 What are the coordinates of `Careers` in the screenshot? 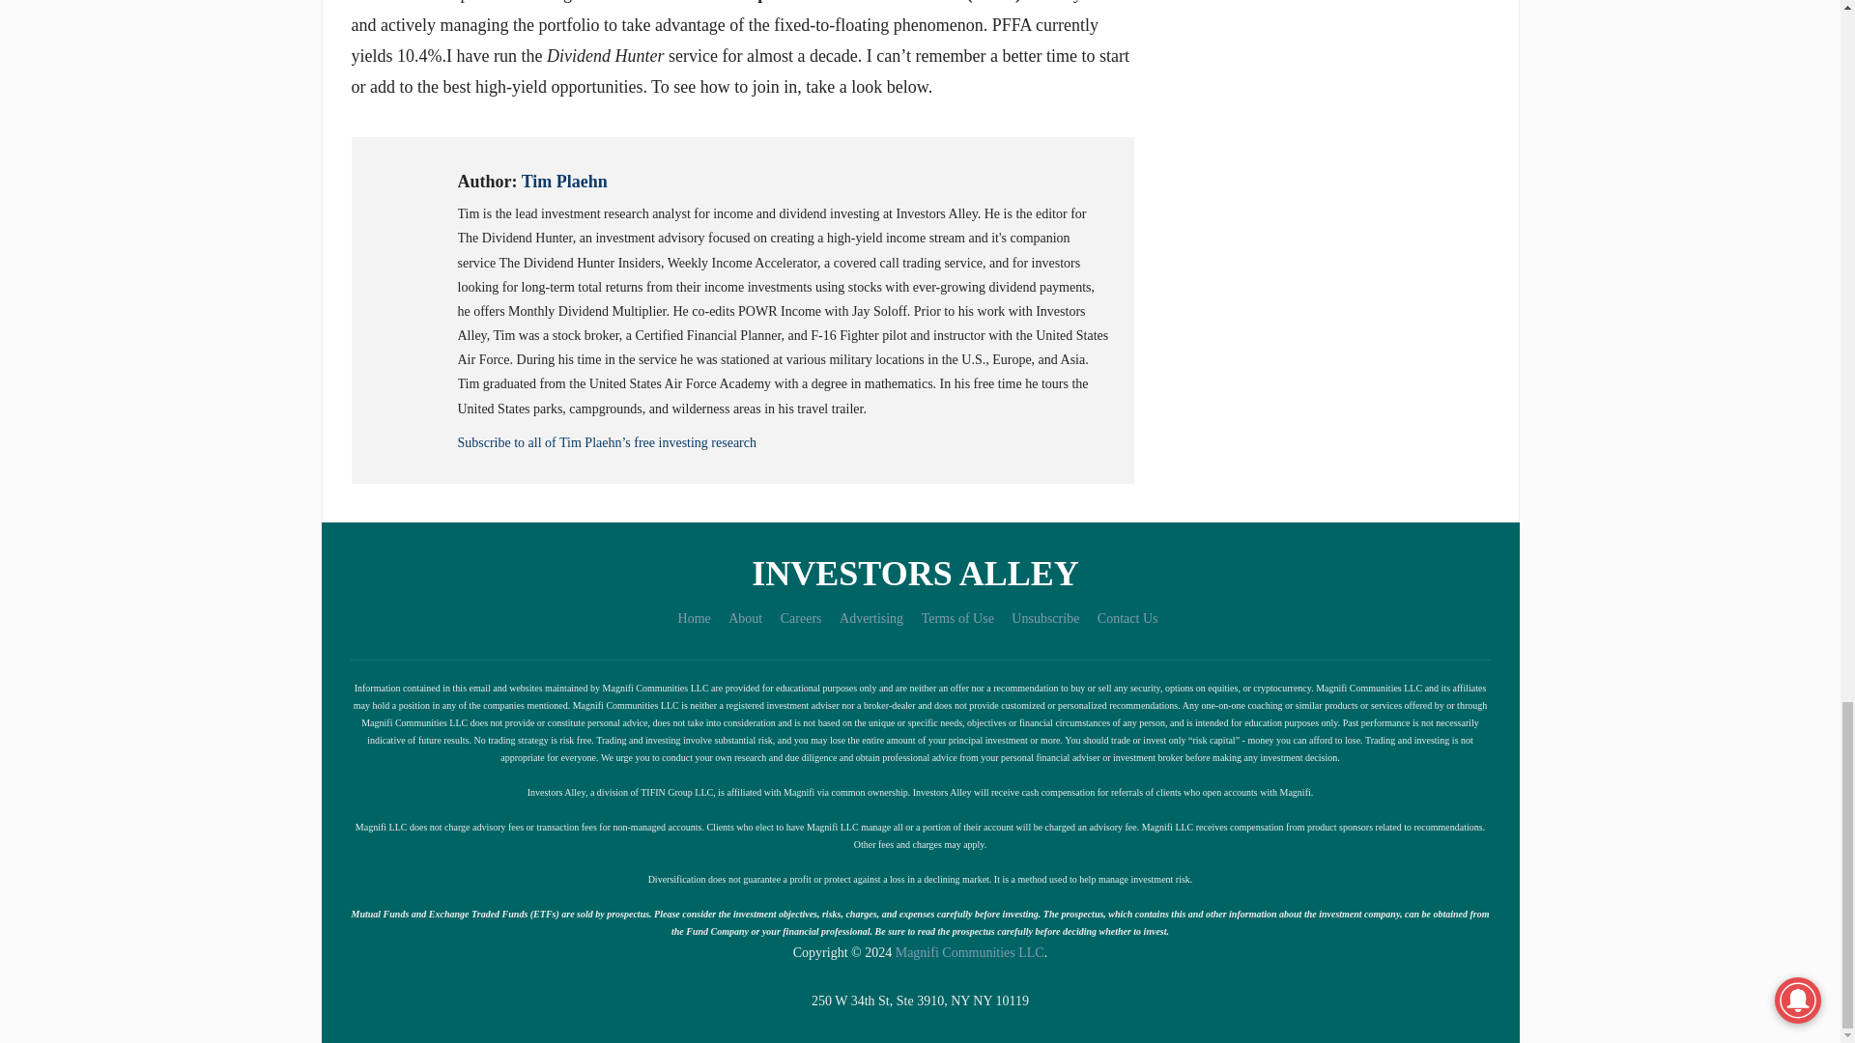 It's located at (801, 618).